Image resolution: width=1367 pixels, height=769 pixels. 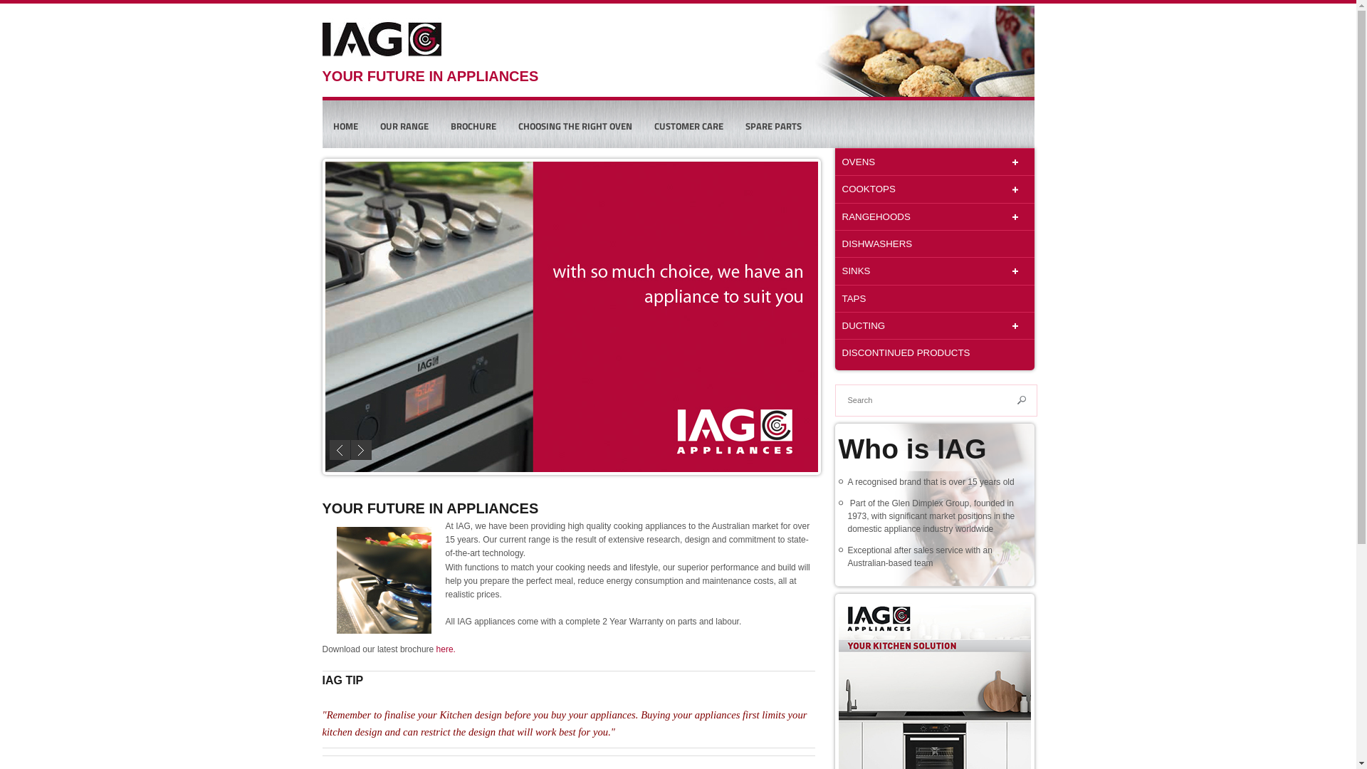 What do you see at coordinates (934, 216) in the screenshot?
I see `RANGEHOODS` at bounding box center [934, 216].